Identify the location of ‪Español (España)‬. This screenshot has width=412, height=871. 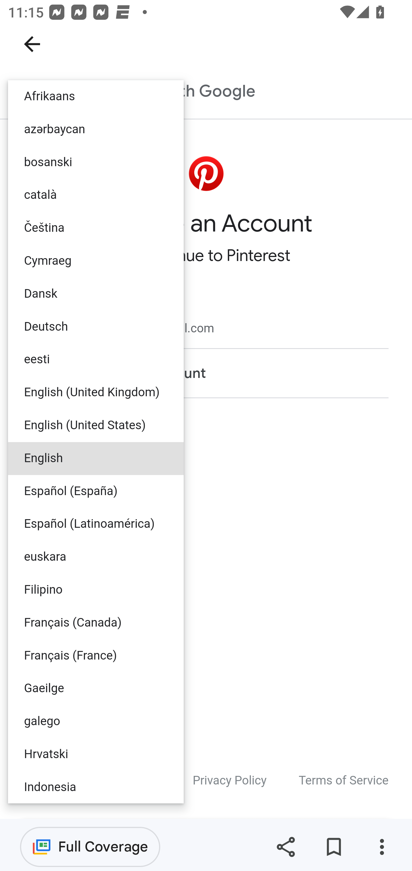
(96, 491).